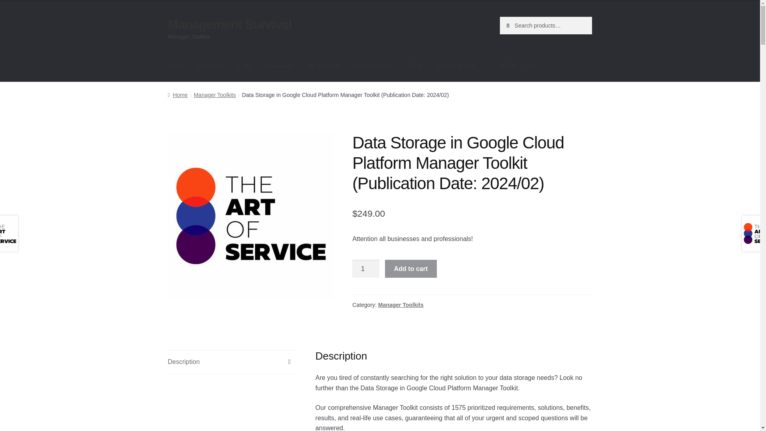 The width and height of the screenshot is (766, 431). Describe the element at coordinates (211, 66) in the screenshot. I see `About Us` at that location.